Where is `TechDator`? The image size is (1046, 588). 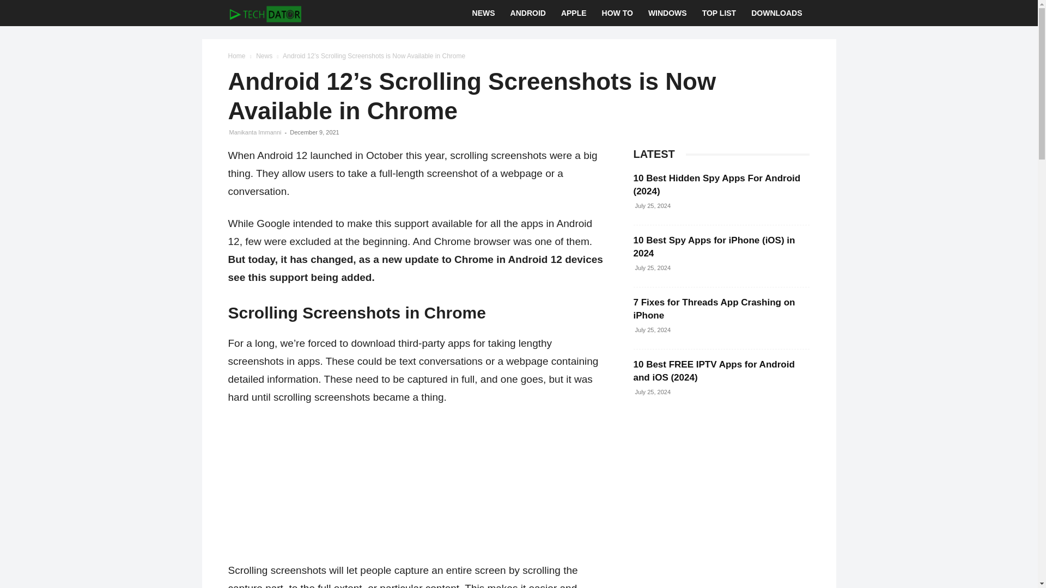
TechDator is located at coordinates (264, 13).